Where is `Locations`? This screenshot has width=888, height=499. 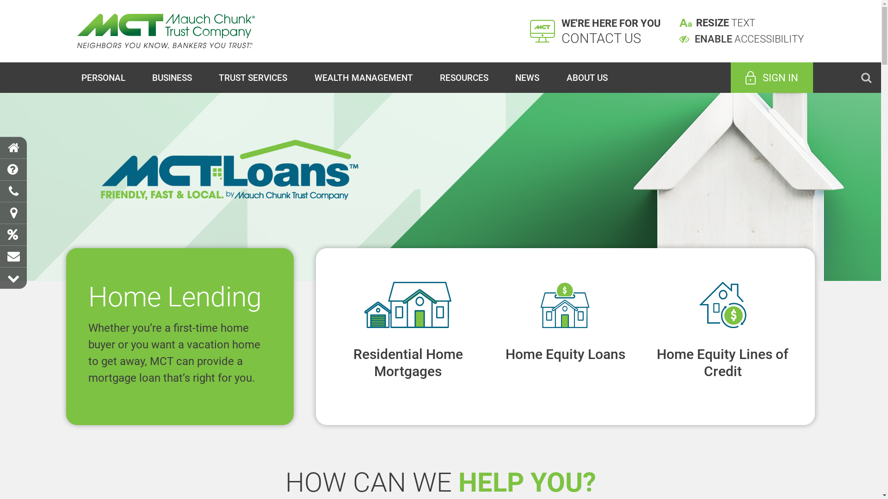 Locations is located at coordinates (13, 213).